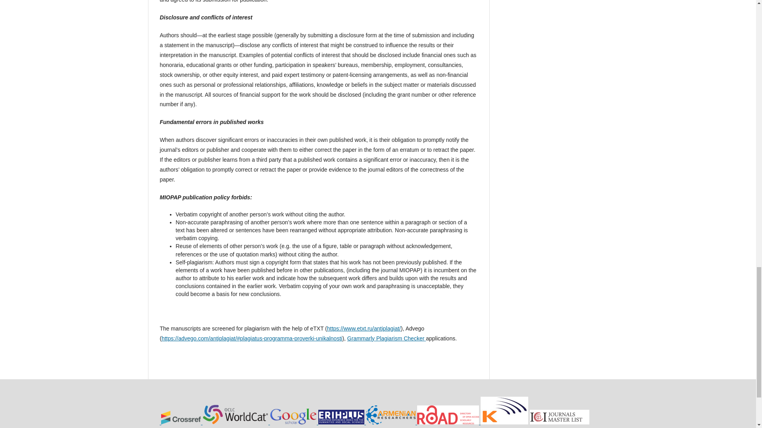 Image resolution: width=762 pixels, height=428 pixels. What do you see at coordinates (387, 338) in the screenshot?
I see `Grammarly Plagiarism Checker` at bounding box center [387, 338].